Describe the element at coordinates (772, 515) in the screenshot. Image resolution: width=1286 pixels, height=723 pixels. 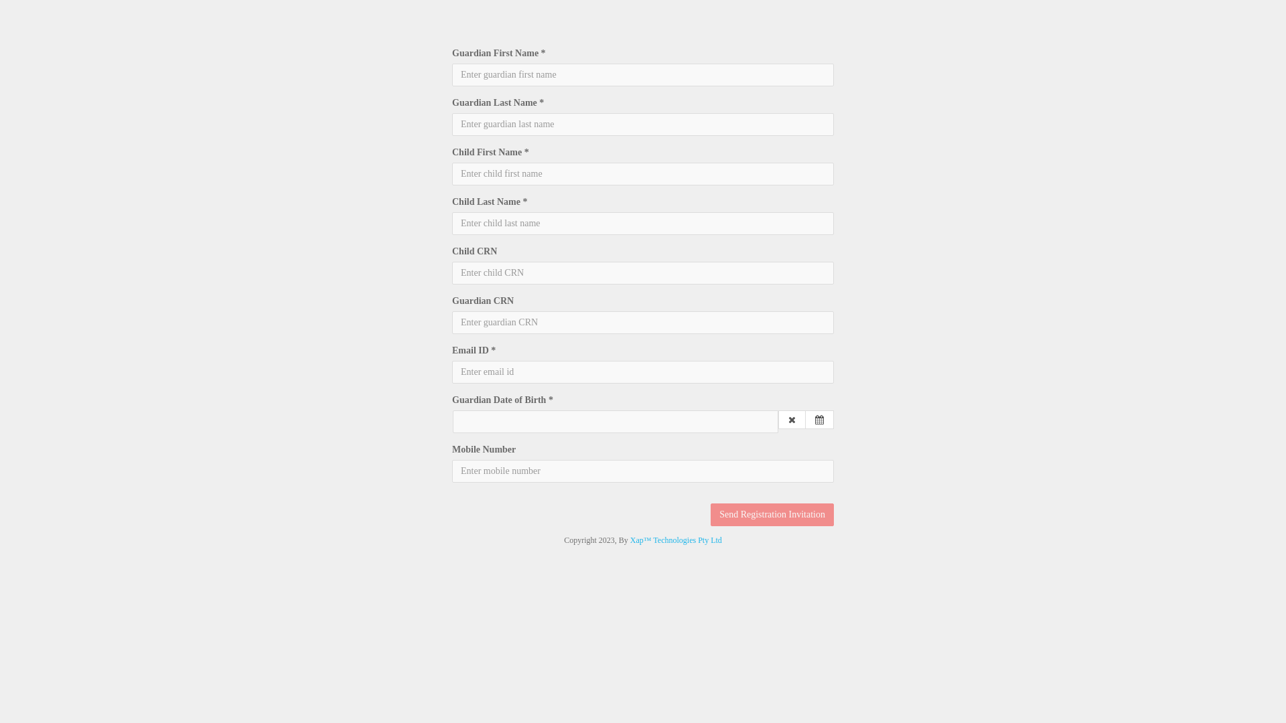
I see `Send Registration Invitation` at that location.